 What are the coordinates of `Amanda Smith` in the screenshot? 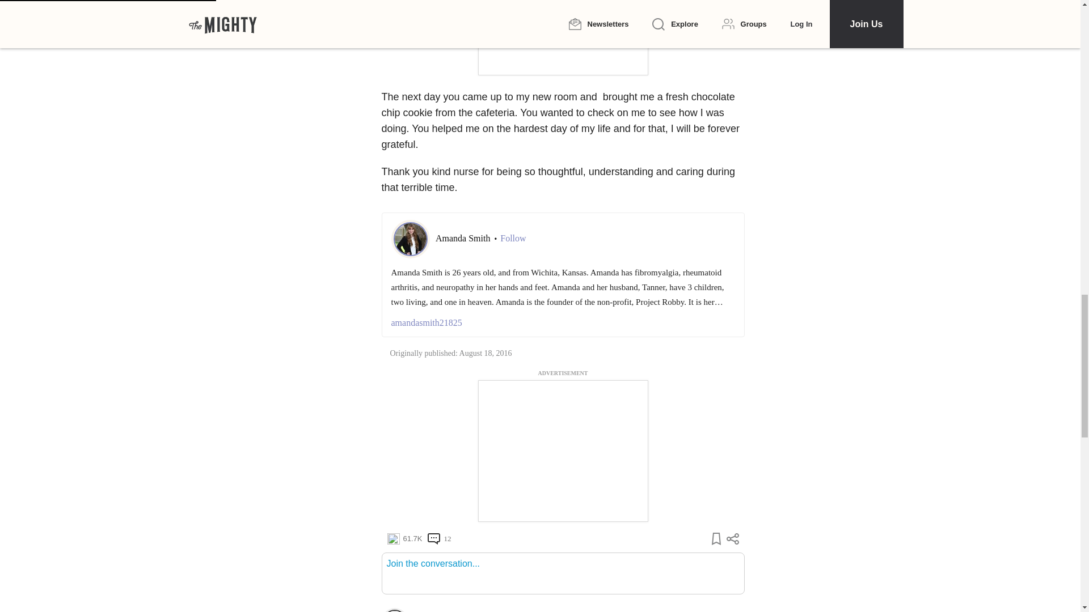 It's located at (464, 238).